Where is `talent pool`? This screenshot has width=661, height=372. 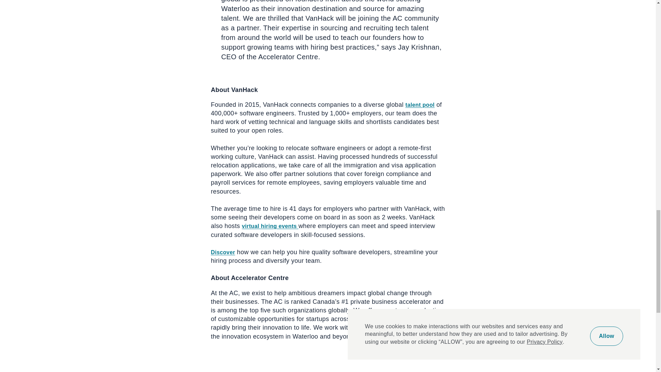
talent pool is located at coordinates (420, 105).